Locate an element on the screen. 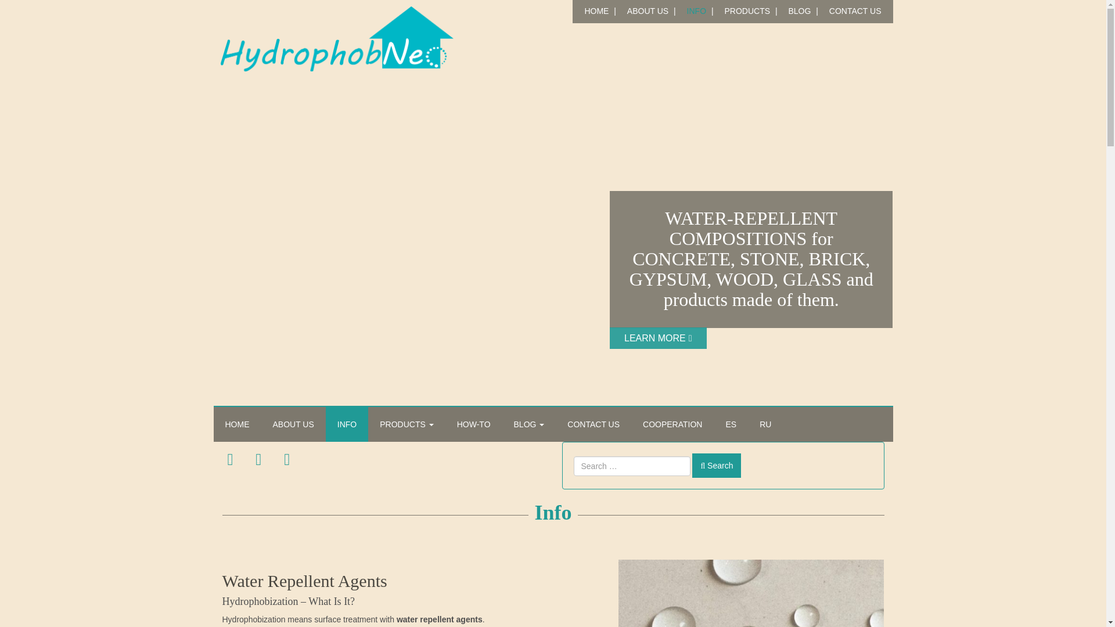 The image size is (1115, 627). CONTACT US is located at coordinates (593, 424).